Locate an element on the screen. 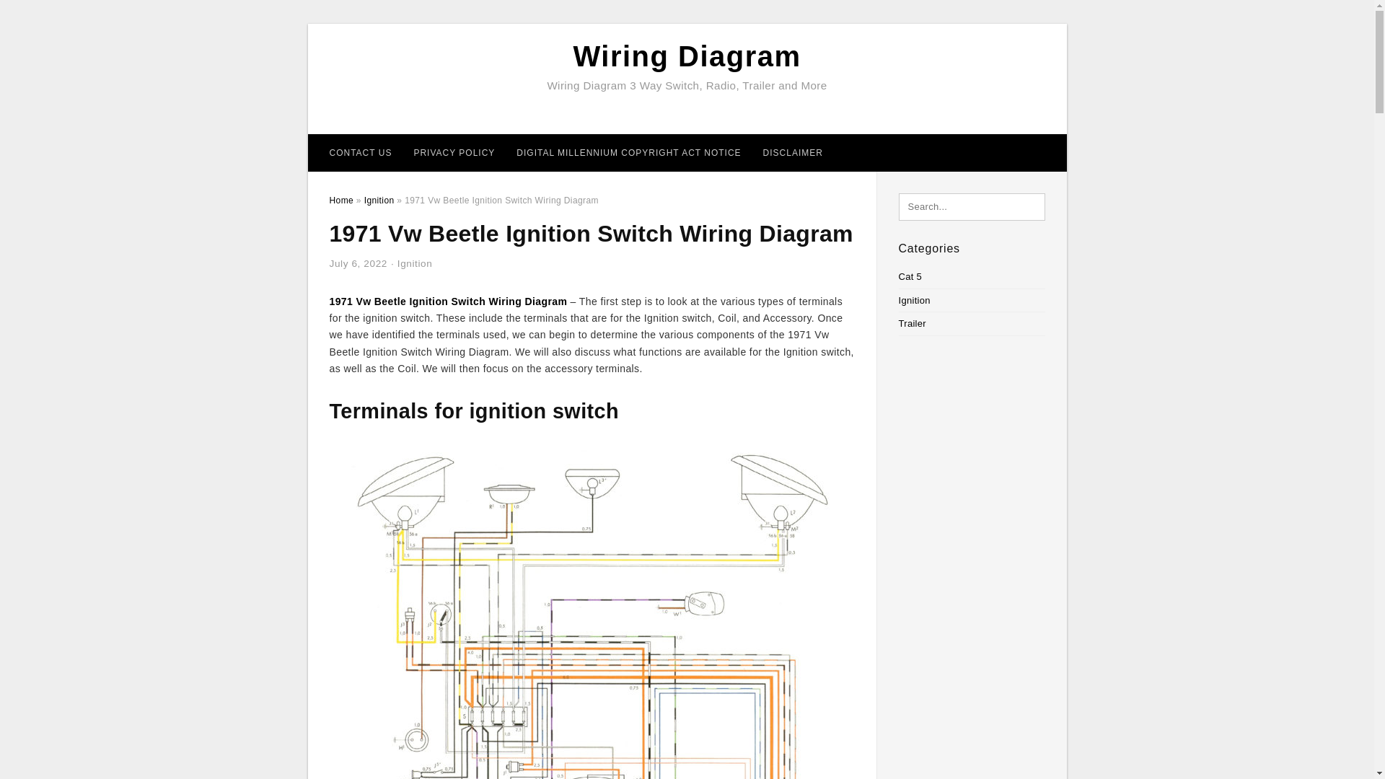 The width and height of the screenshot is (1385, 779). DISCLAIMER is located at coordinates (792, 152).